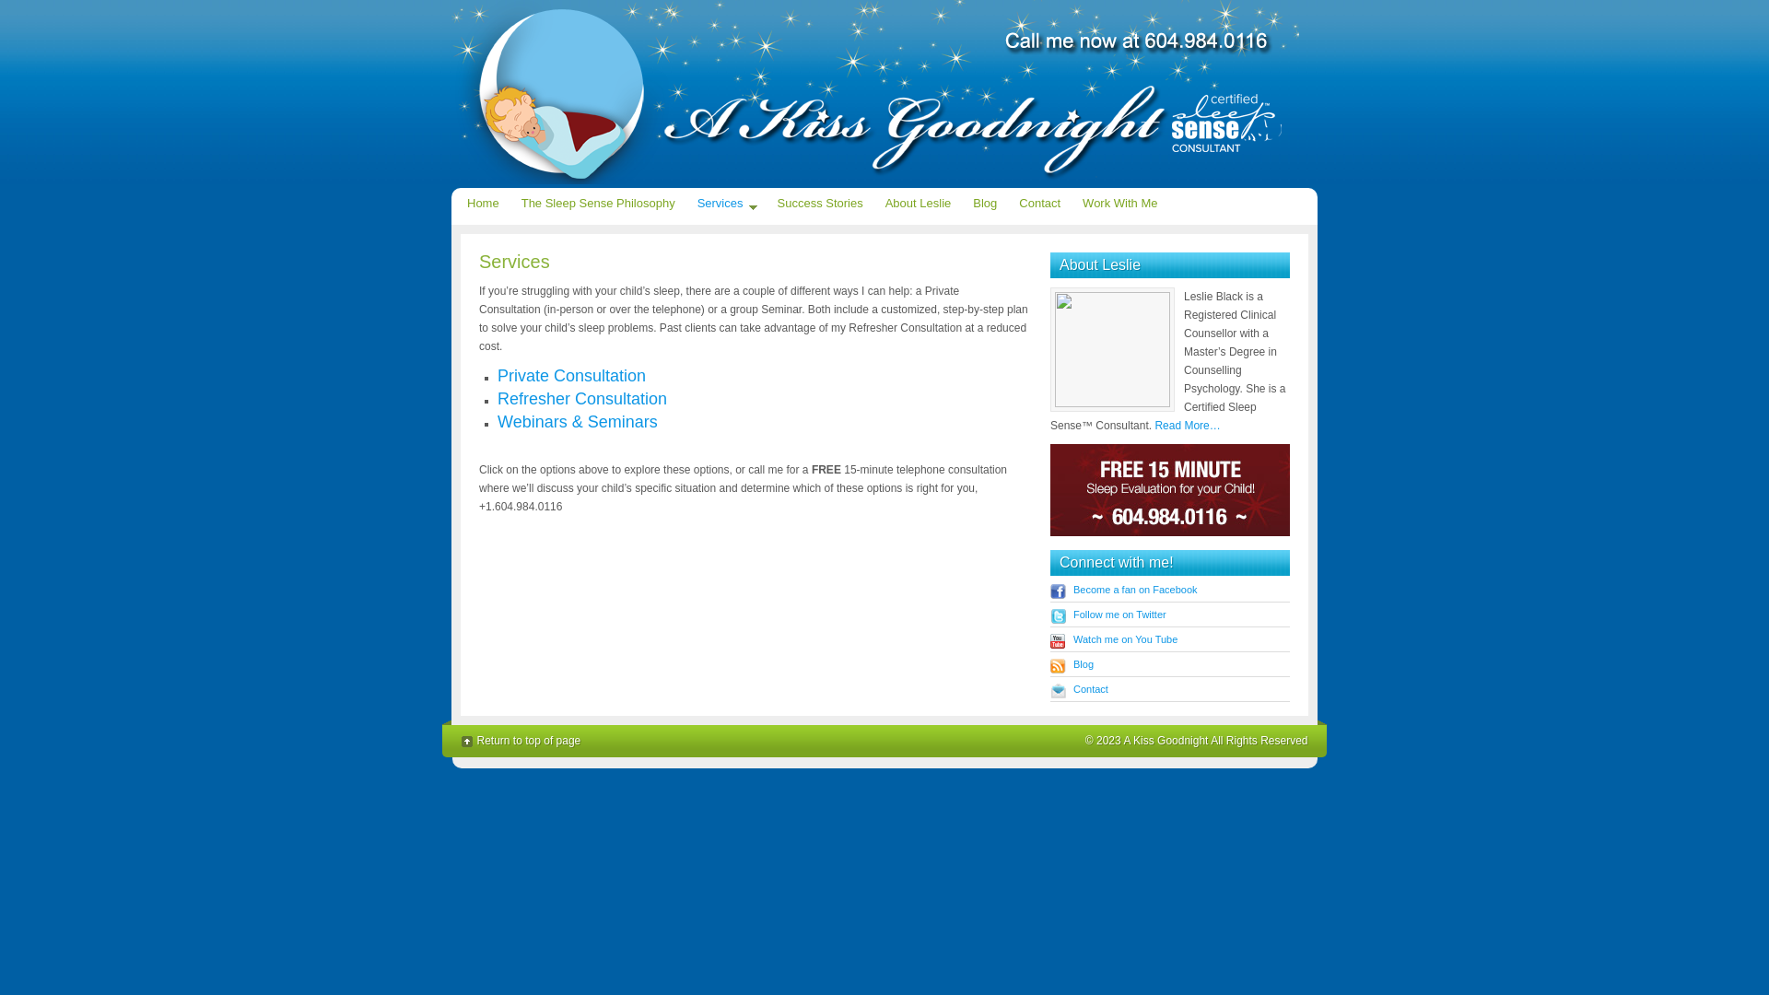 The image size is (1769, 995). What do you see at coordinates (578, 422) in the screenshot?
I see `Webinars & Seminars` at bounding box center [578, 422].